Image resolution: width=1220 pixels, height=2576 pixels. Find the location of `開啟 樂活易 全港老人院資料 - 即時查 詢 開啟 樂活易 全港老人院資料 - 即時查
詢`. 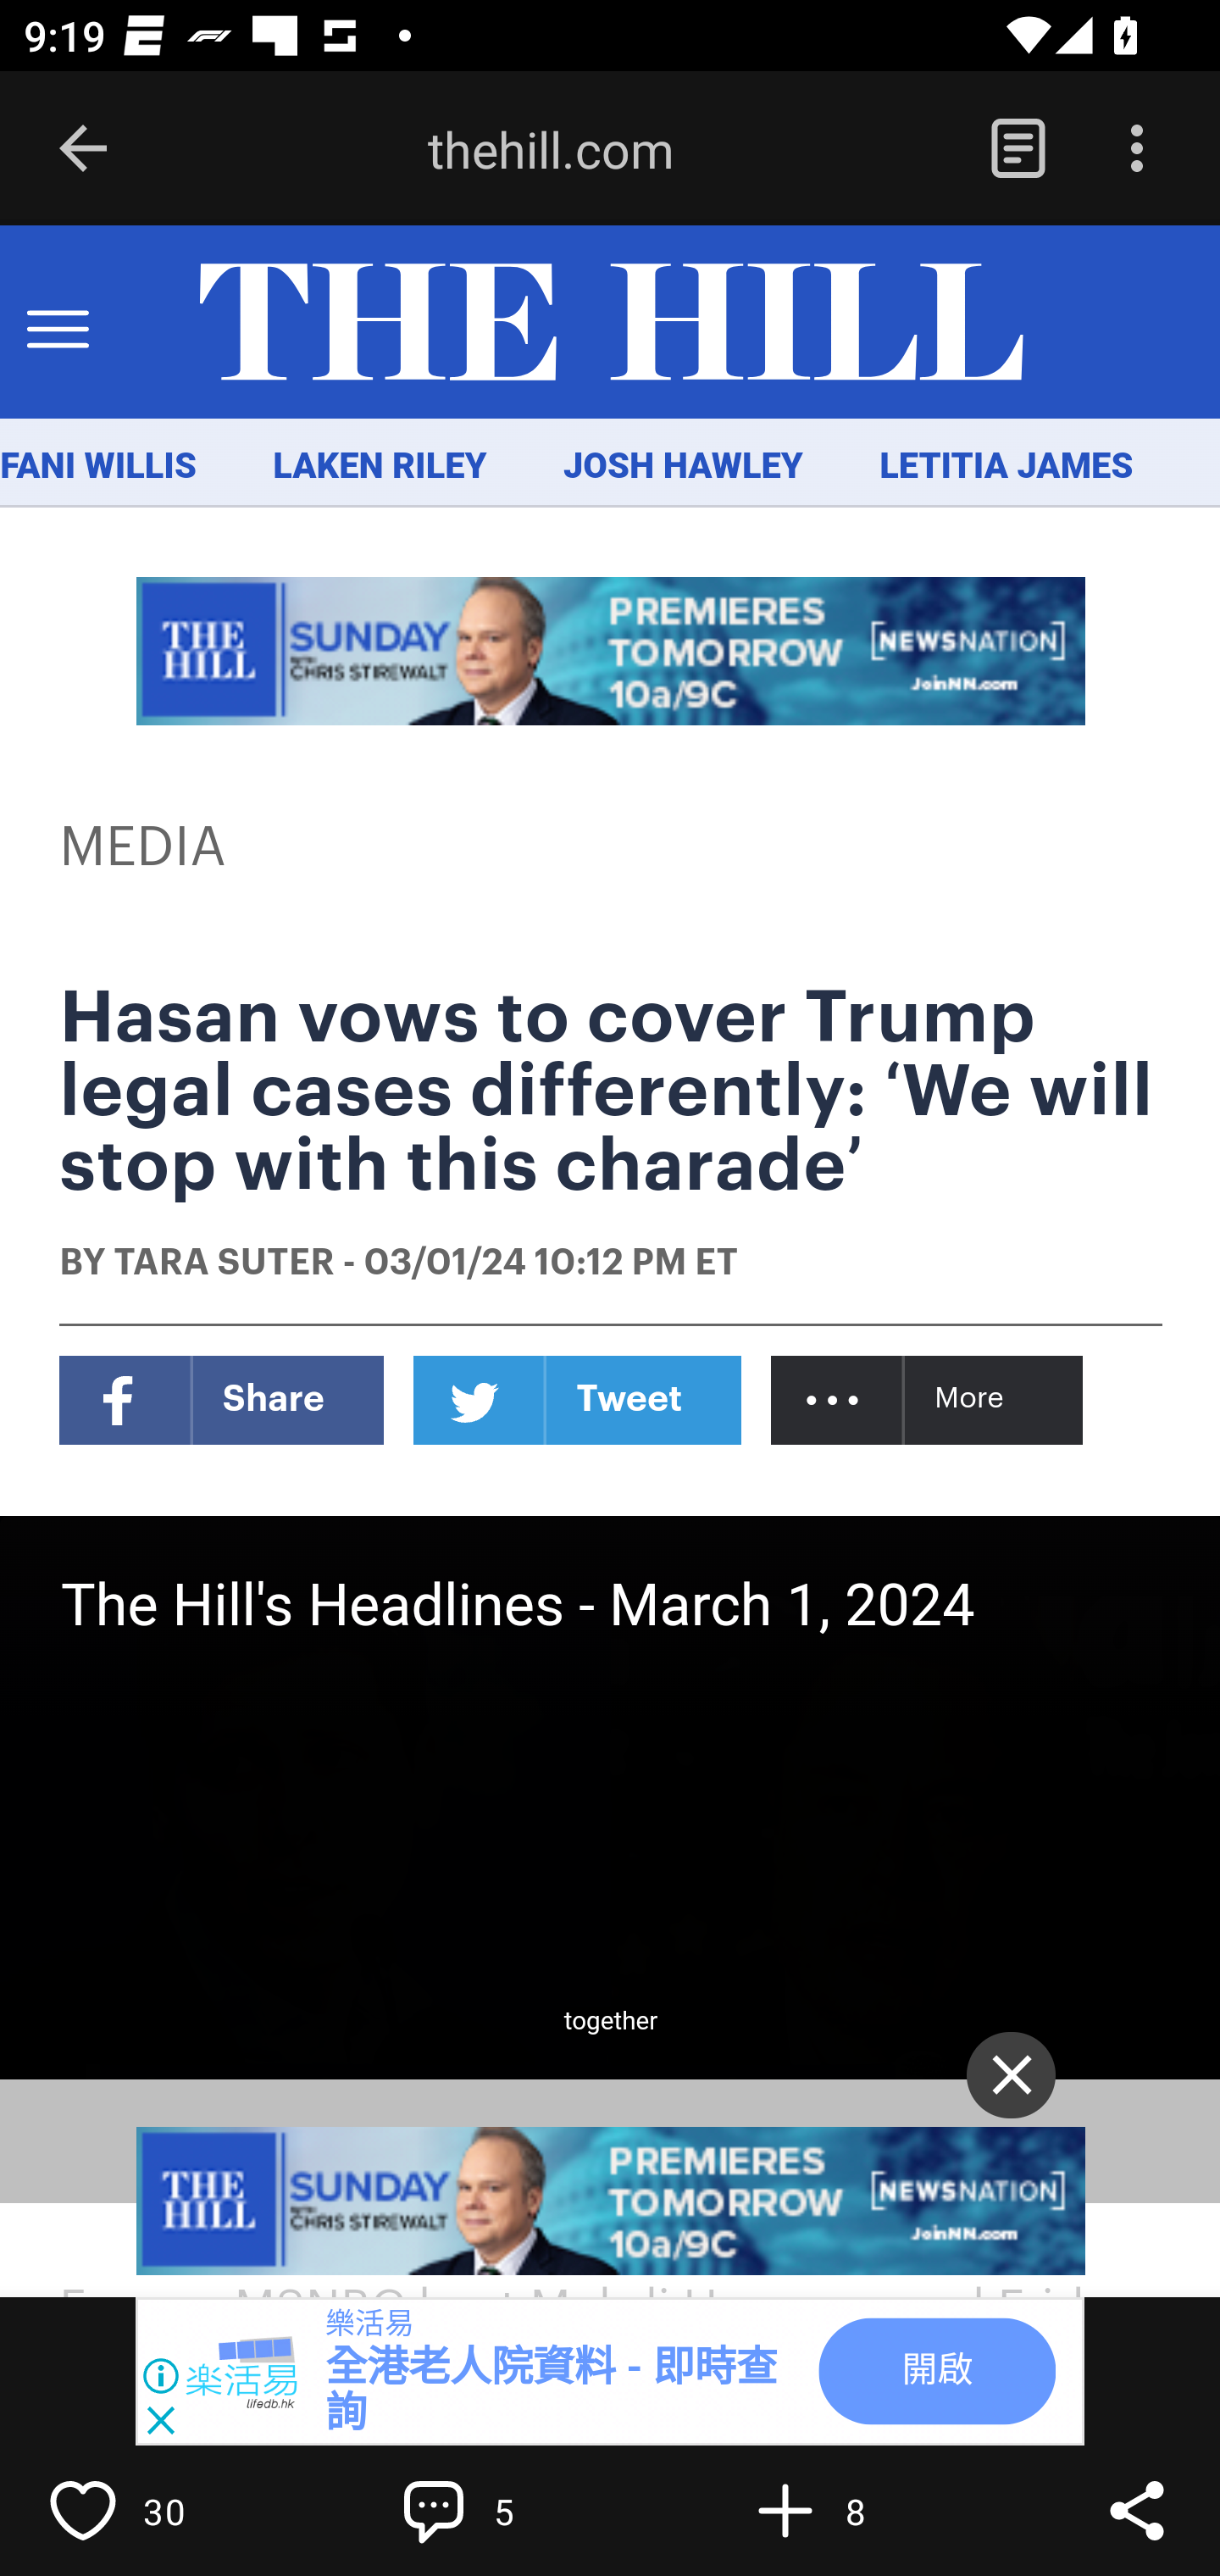

開啟 樂活易 全港老人院資料 - 即時查 詢 開啟 樂活易 全港老人院資料 - 即時查
詢 is located at coordinates (610, 2373).